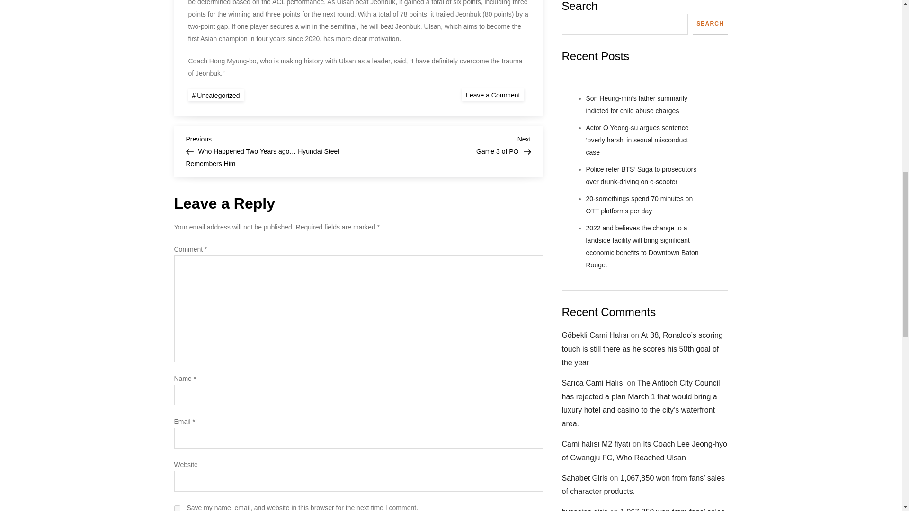  I want to click on Its Coach Lee Jeong-hyo of Gwangju FC, Who Reached Ulsan, so click(444, 144).